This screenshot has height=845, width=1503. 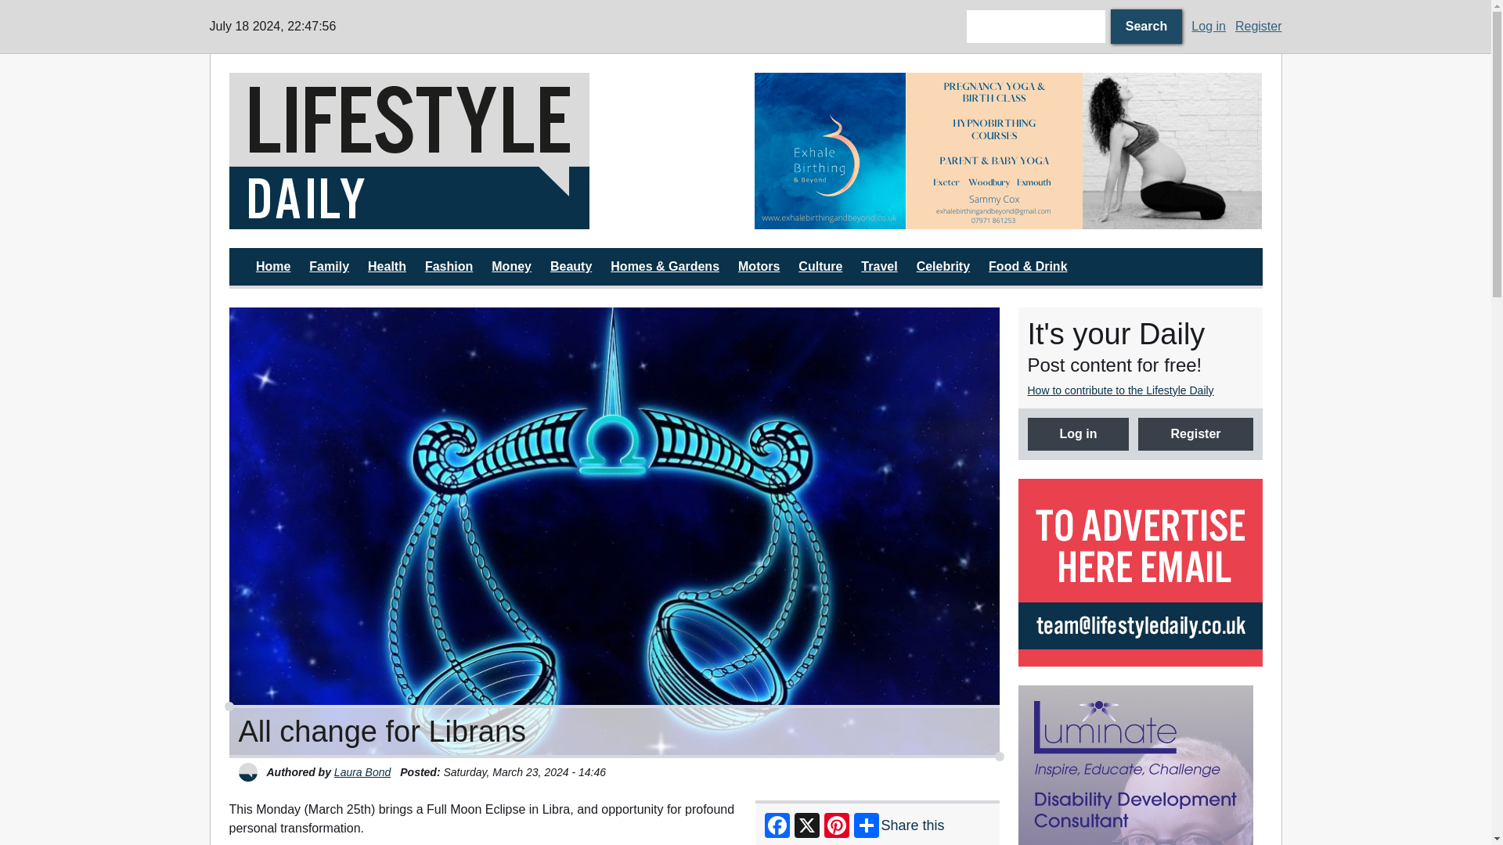 I want to click on Travel, so click(x=879, y=266).